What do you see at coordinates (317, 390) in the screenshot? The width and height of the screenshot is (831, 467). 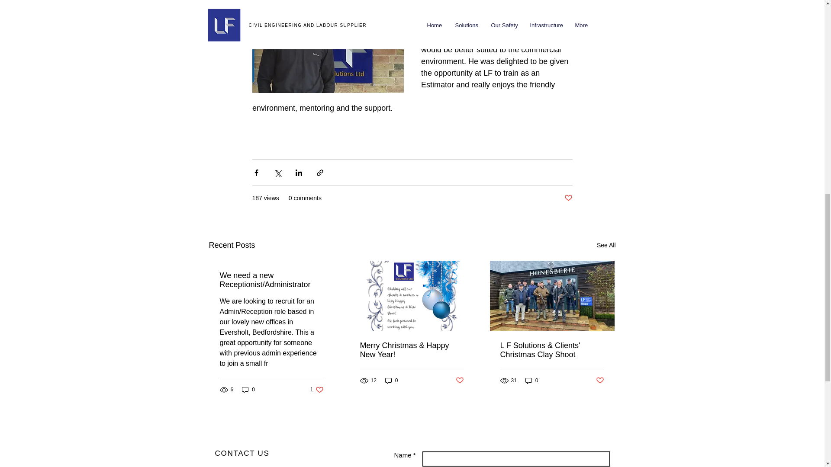 I see `See All` at bounding box center [317, 390].